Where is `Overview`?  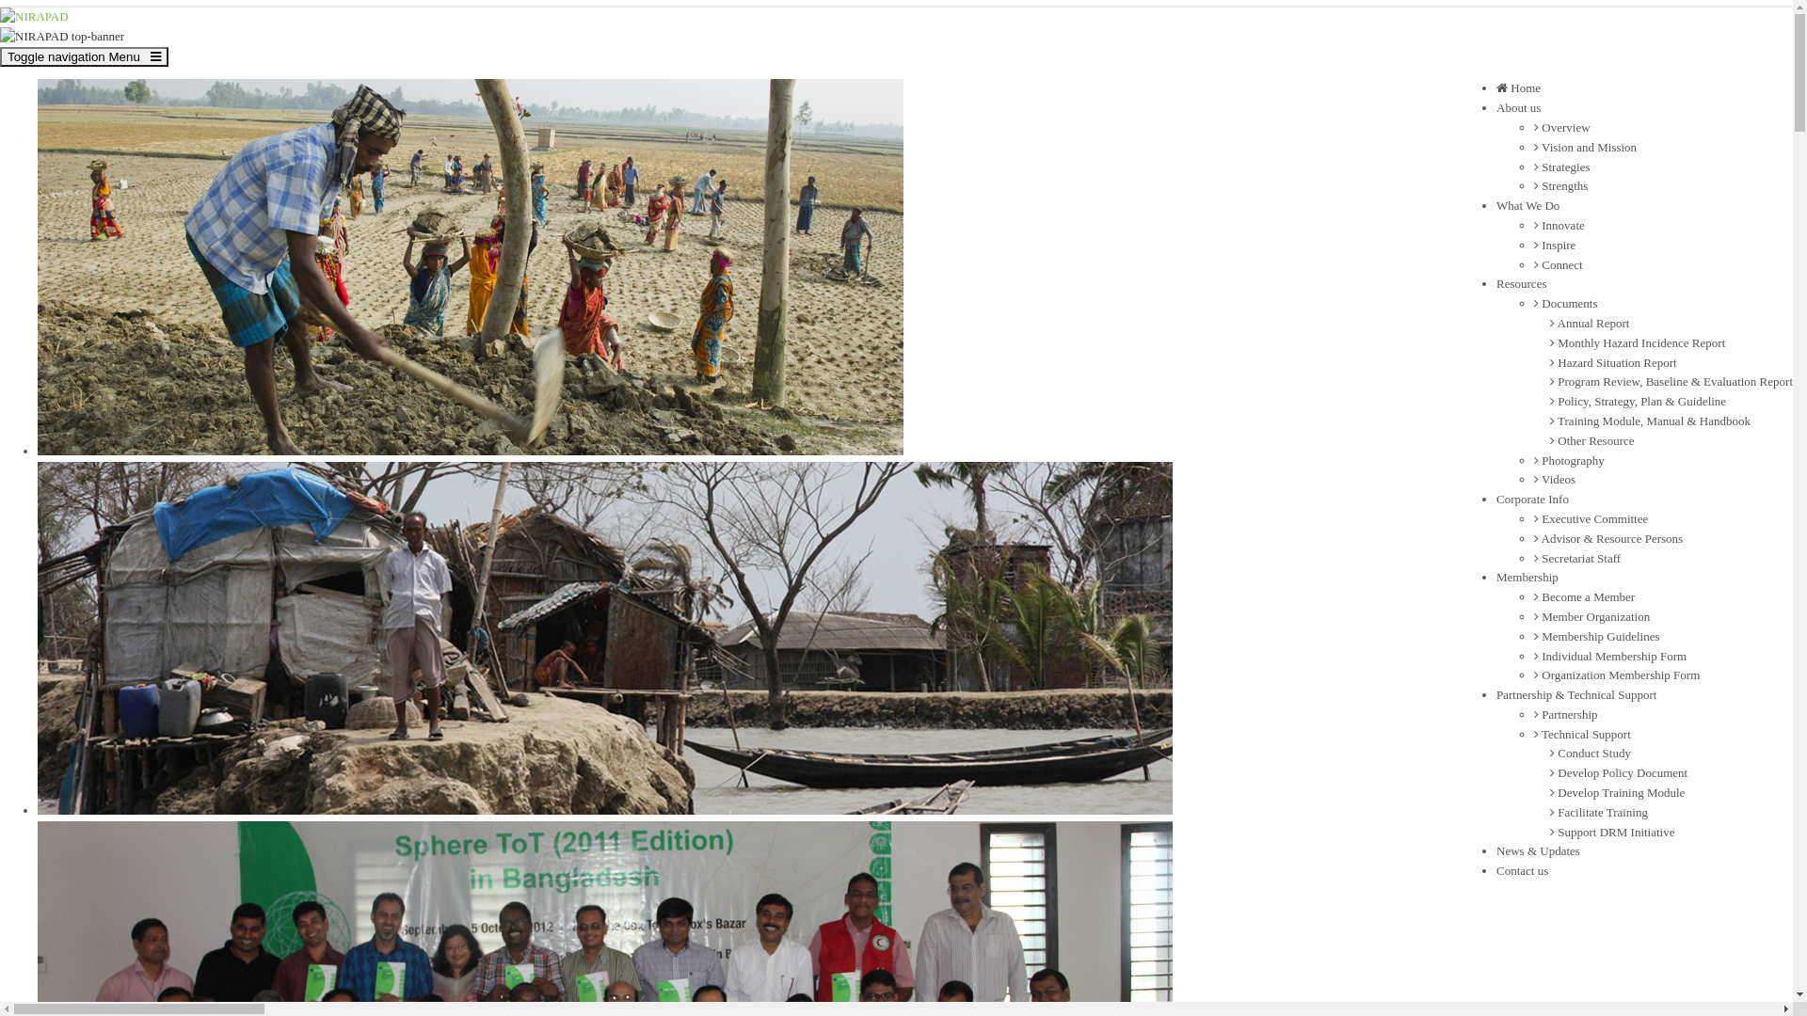 Overview is located at coordinates (1562, 128).